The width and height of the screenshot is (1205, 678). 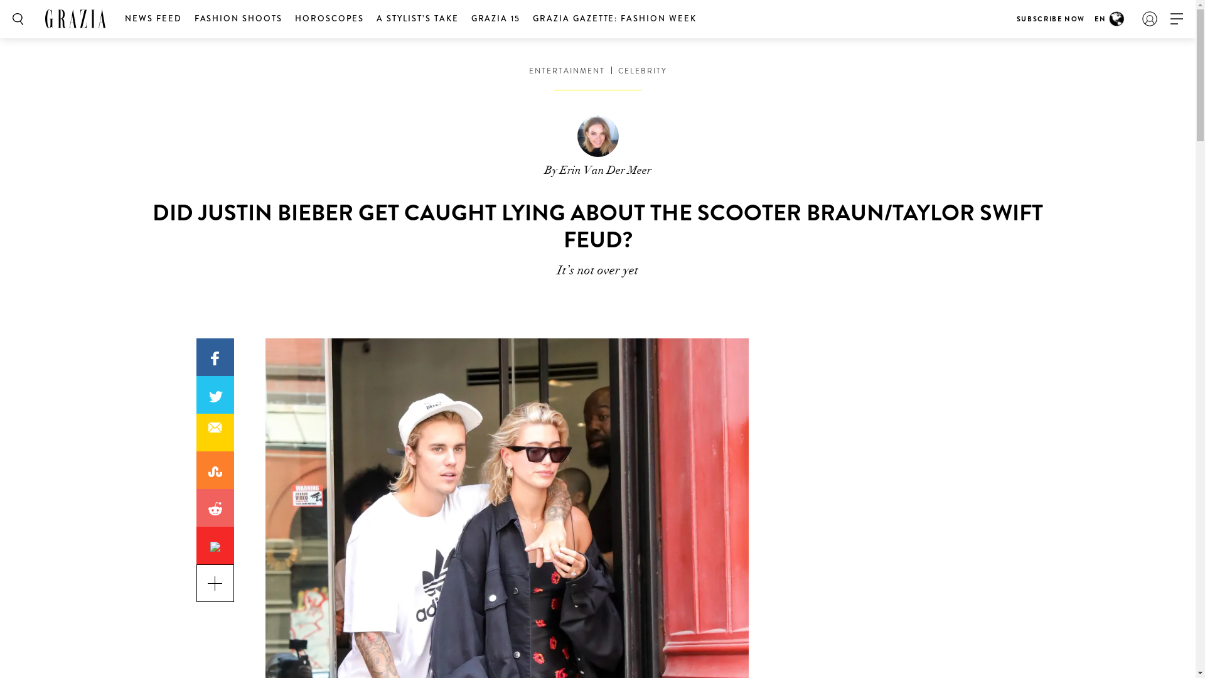 What do you see at coordinates (215, 508) in the screenshot?
I see `Reddit` at bounding box center [215, 508].